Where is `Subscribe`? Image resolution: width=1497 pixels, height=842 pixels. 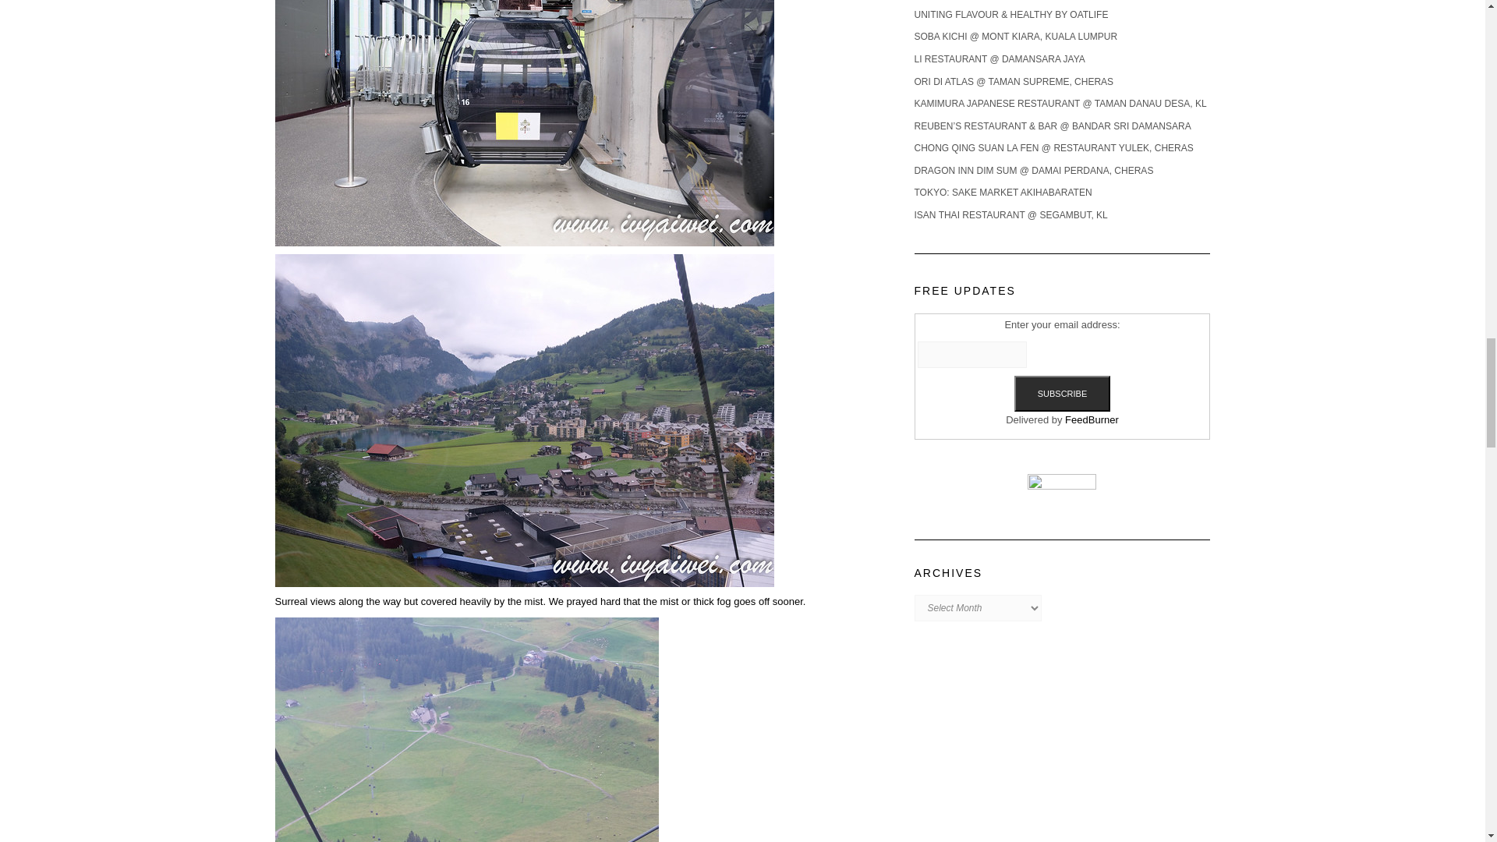 Subscribe is located at coordinates (1062, 393).